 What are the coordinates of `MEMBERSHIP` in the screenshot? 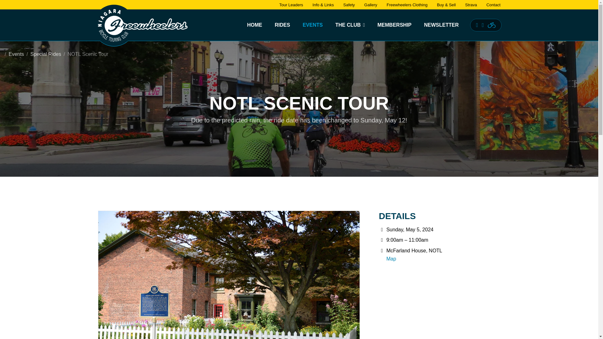 It's located at (394, 25).